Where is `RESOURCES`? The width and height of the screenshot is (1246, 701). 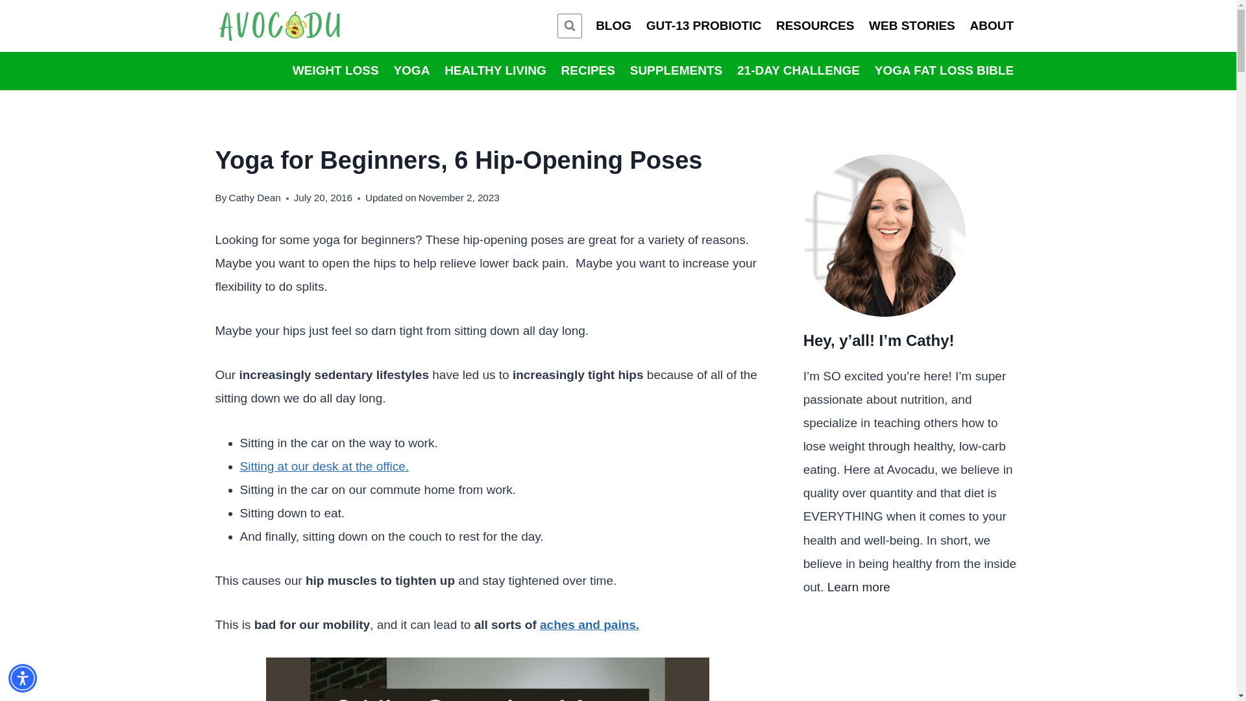 RESOURCES is located at coordinates (815, 26).